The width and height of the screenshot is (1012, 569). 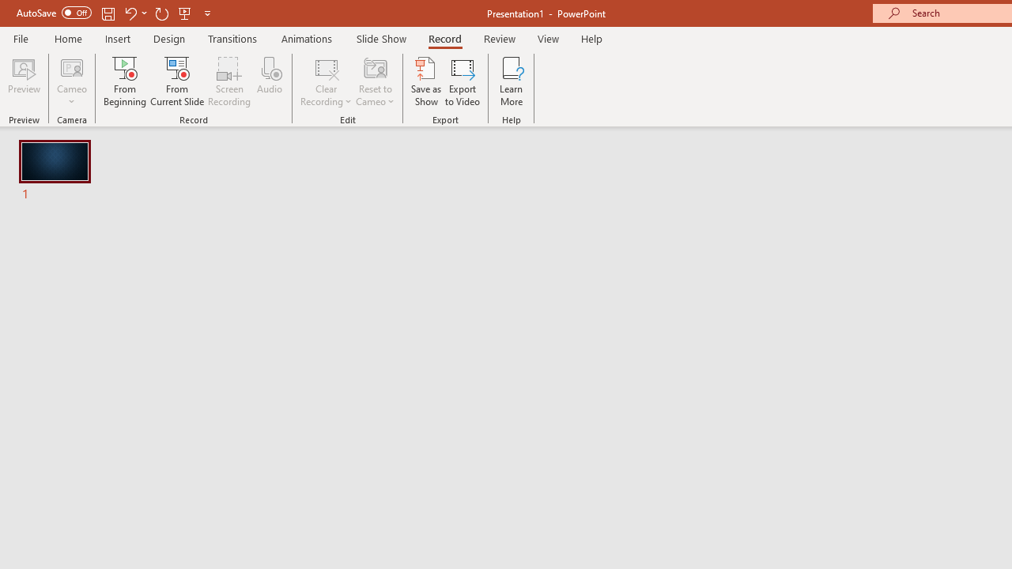 I want to click on Preview, so click(x=24, y=81).